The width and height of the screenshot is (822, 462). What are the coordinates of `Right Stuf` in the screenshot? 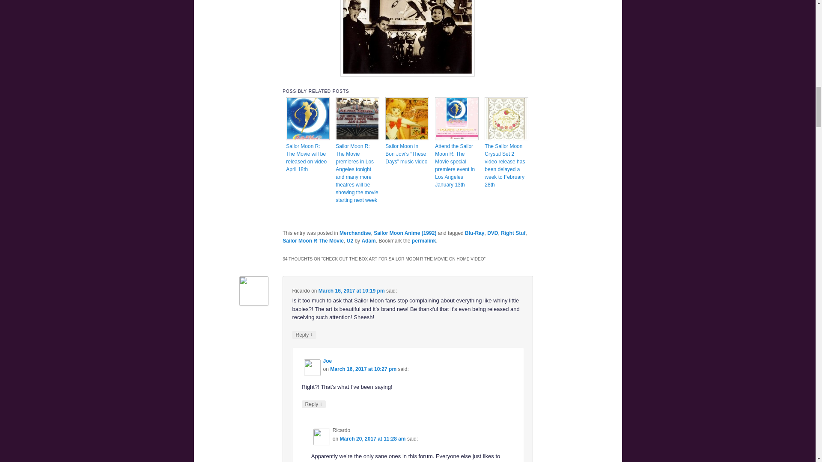 It's located at (513, 233).